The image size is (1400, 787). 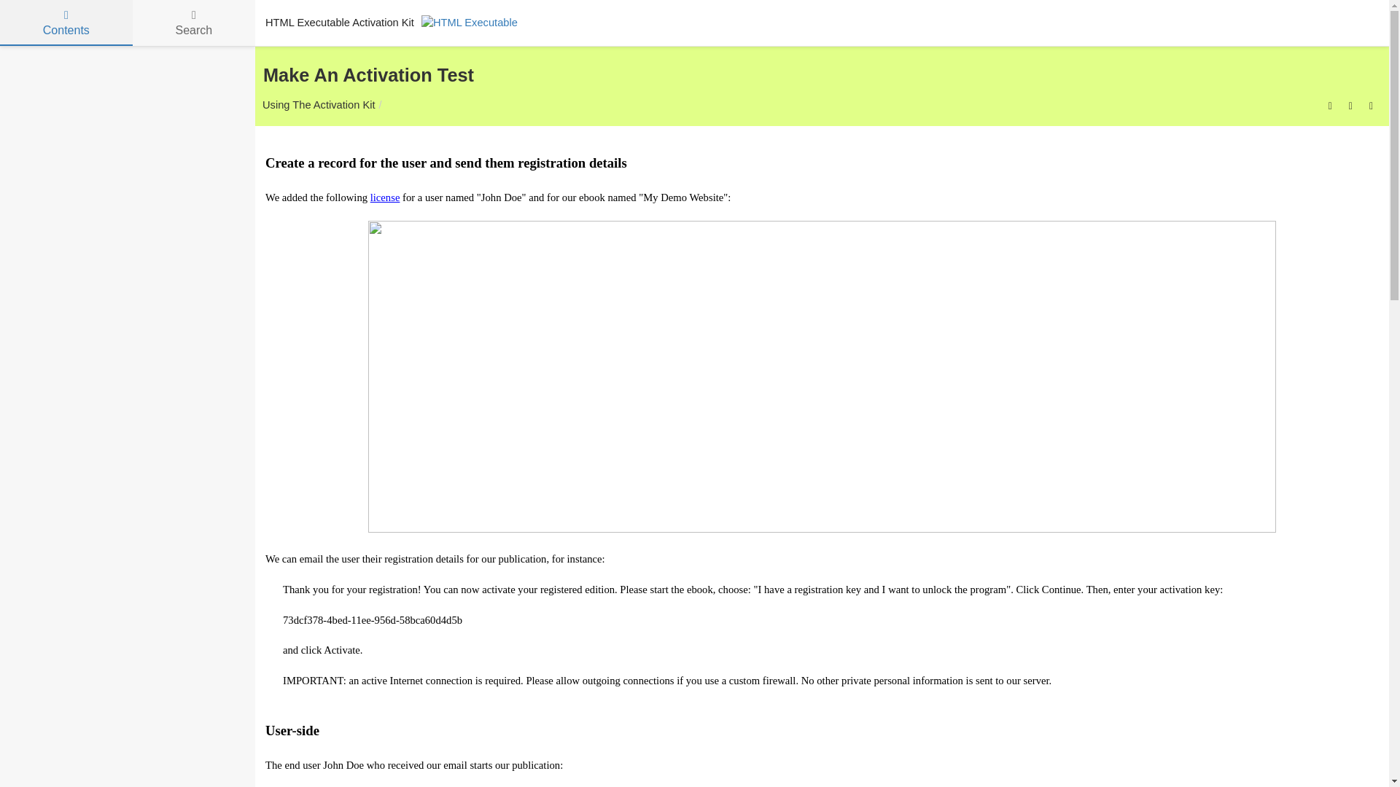 What do you see at coordinates (66, 23) in the screenshot?
I see `Contents` at bounding box center [66, 23].